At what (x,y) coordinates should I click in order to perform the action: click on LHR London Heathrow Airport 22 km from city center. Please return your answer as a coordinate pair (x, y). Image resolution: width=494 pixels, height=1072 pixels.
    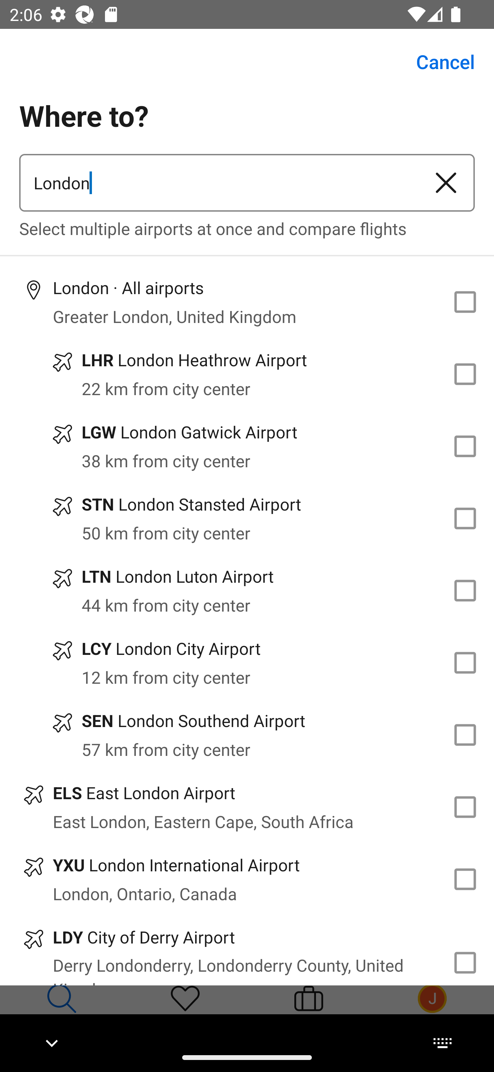
    Looking at the image, I should click on (247, 374).